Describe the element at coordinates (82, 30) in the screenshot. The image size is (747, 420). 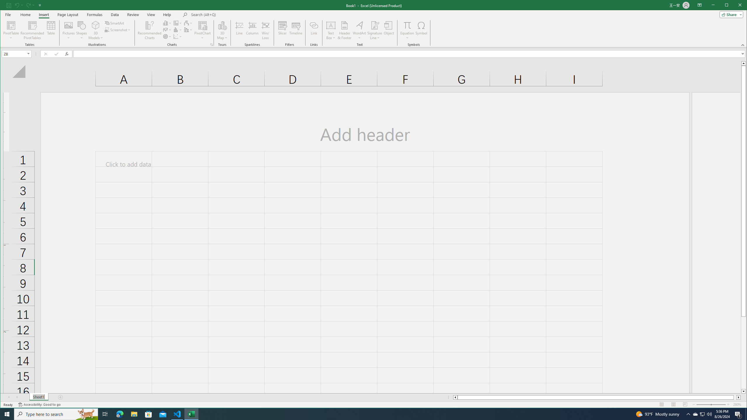
I see `Shapes` at that location.